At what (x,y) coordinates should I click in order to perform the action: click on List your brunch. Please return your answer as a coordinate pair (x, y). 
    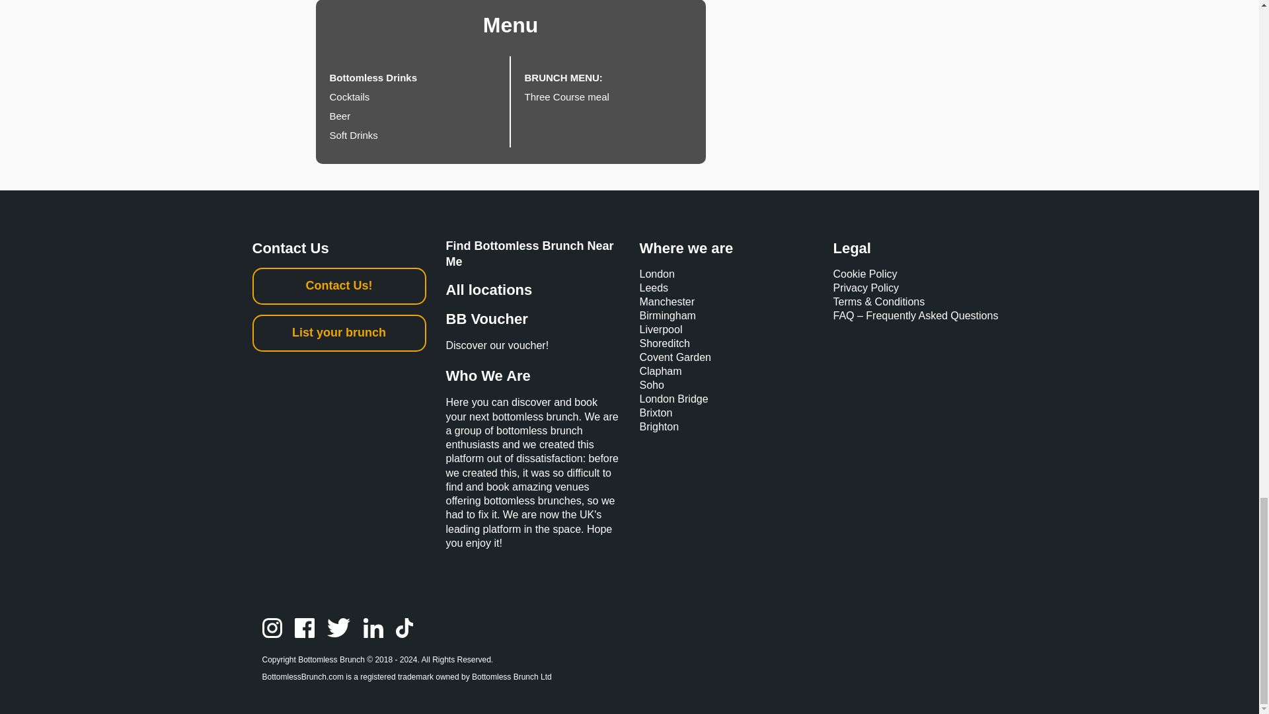
    Looking at the image, I should click on (340, 333).